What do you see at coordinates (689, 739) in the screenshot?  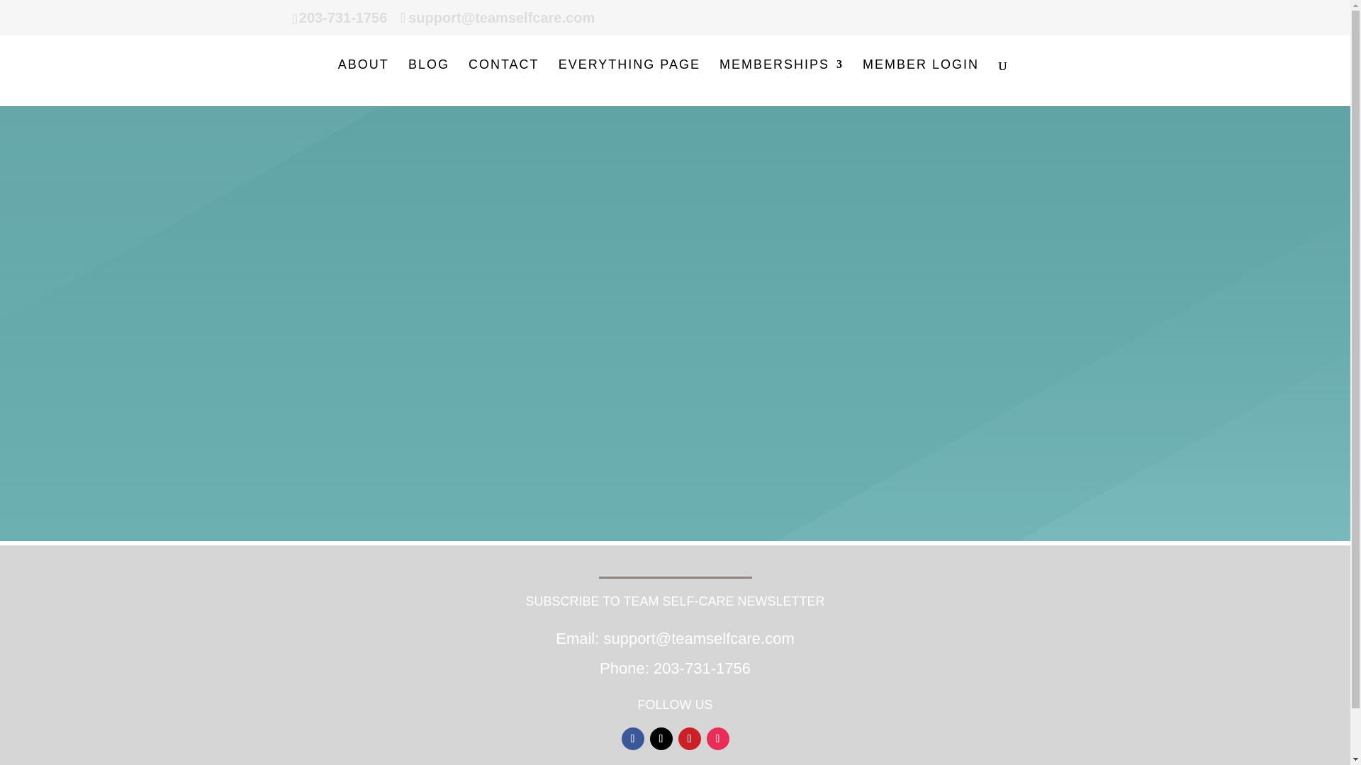 I see `Follow on Pinterest` at bounding box center [689, 739].